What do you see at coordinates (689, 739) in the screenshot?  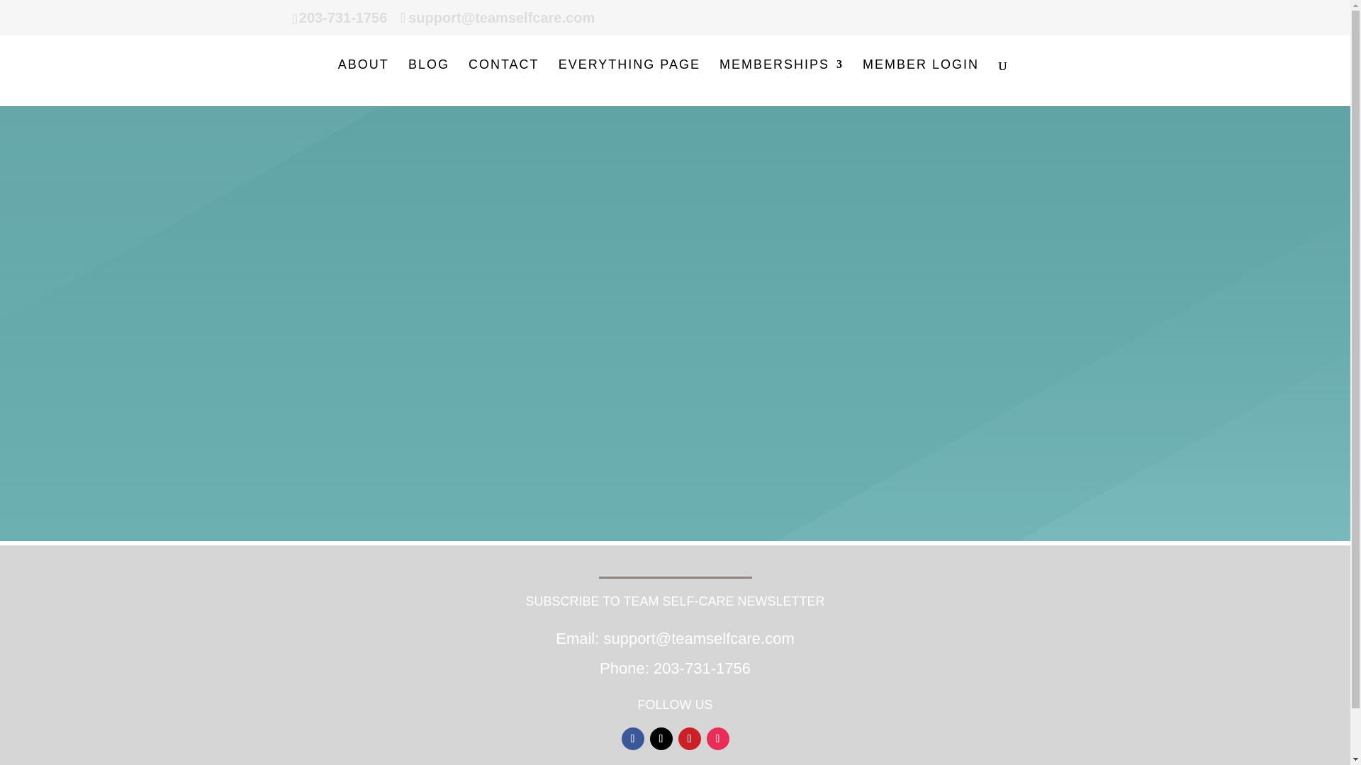 I see `Follow on Pinterest` at bounding box center [689, 739].